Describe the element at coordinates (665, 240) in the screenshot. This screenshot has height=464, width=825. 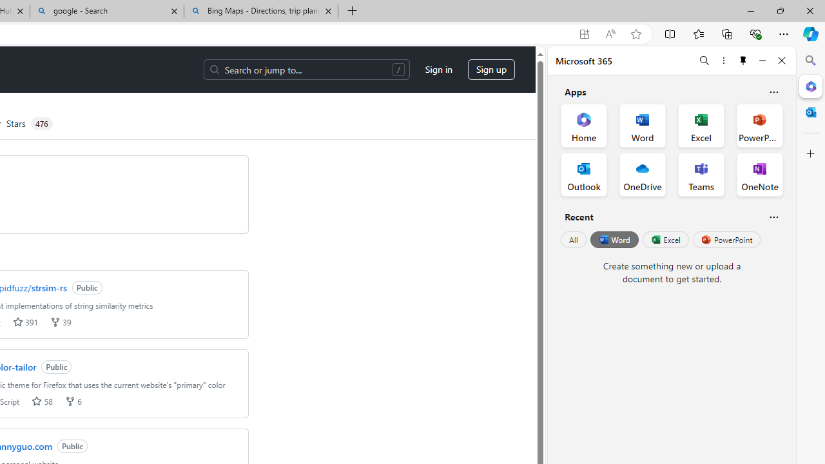
I see `Excel` at that location.